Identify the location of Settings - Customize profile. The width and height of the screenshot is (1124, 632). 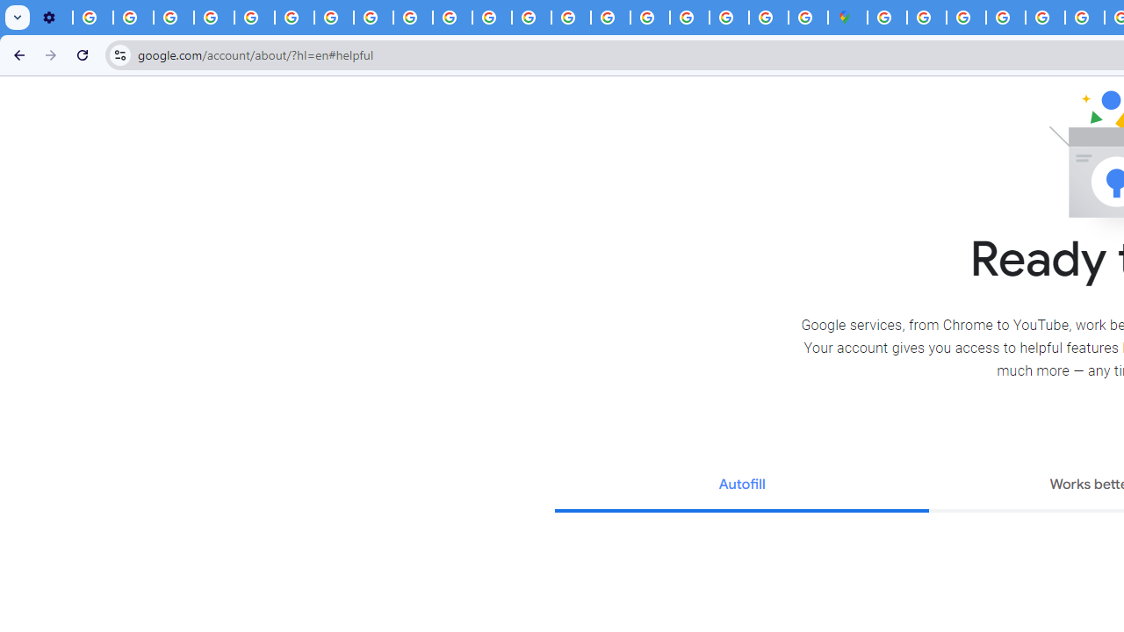
(53, 18).